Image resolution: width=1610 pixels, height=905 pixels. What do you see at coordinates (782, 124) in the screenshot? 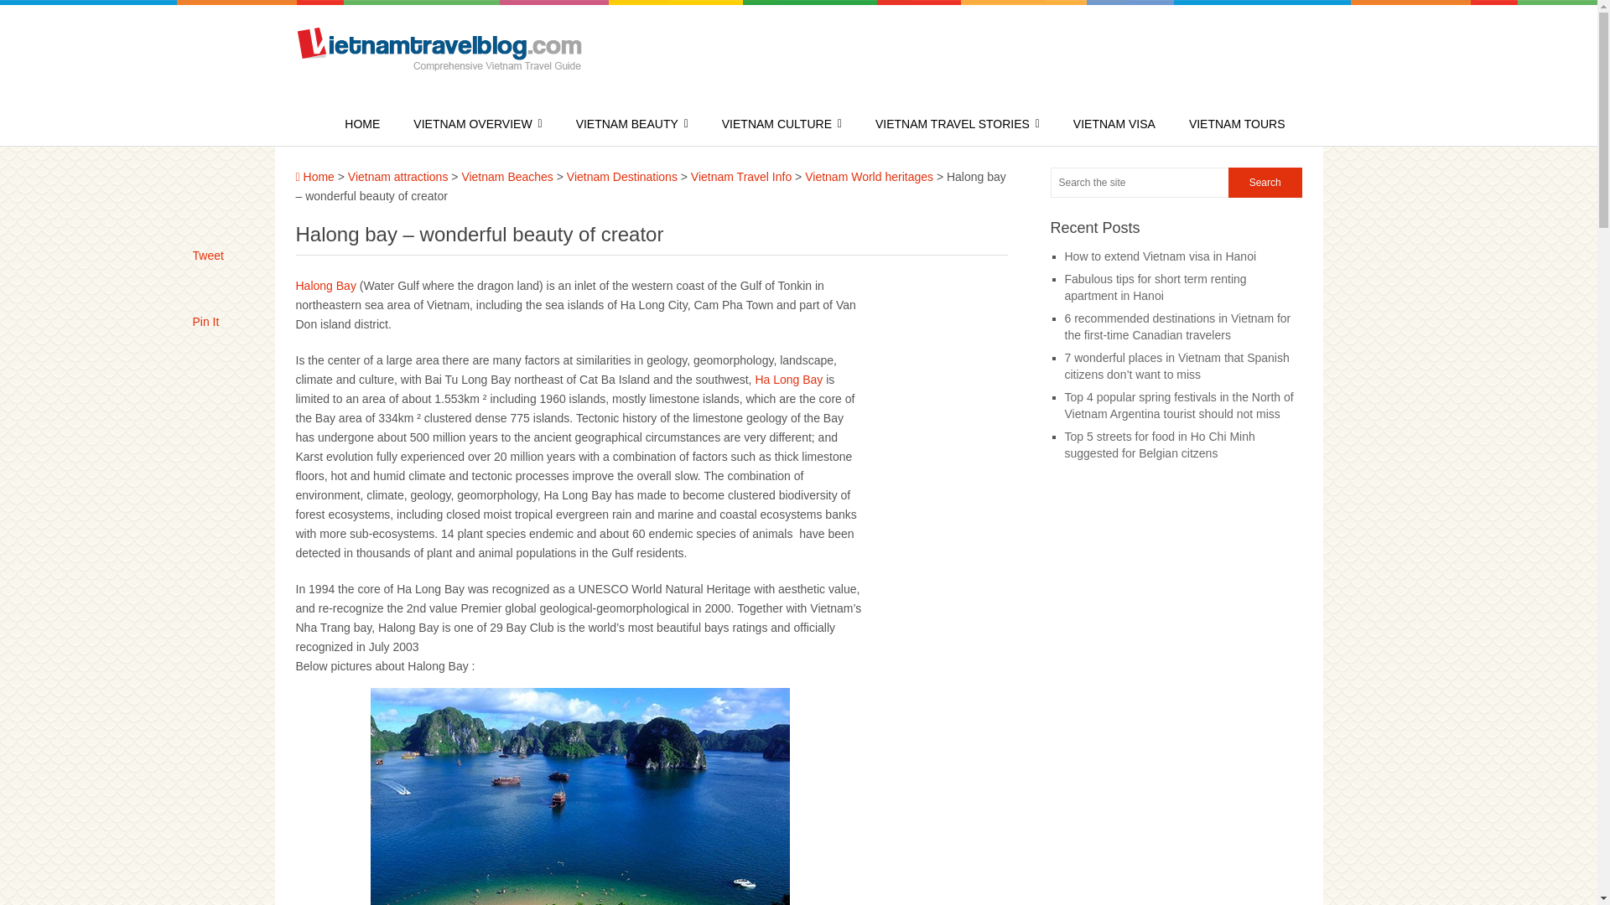
I see `VIETNAM CULTURE` at bounding box center [782, 124].